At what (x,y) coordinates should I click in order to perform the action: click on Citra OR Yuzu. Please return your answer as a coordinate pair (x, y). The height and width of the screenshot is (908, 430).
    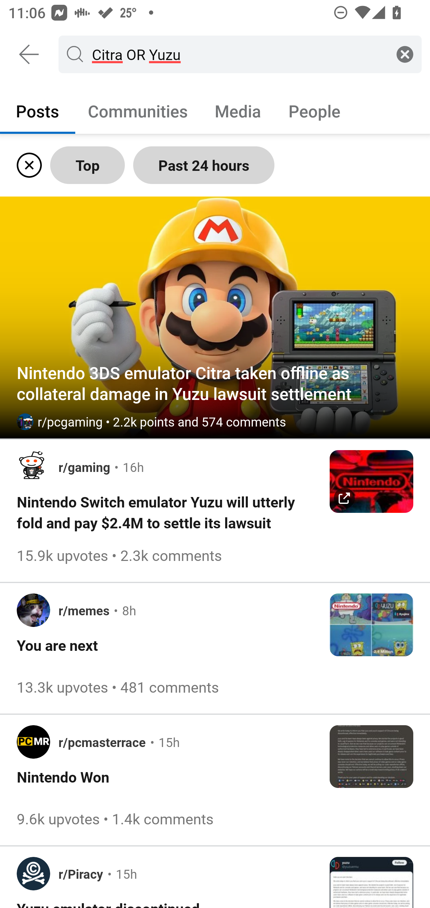
    Looking at the image, I should click on (238, 54).